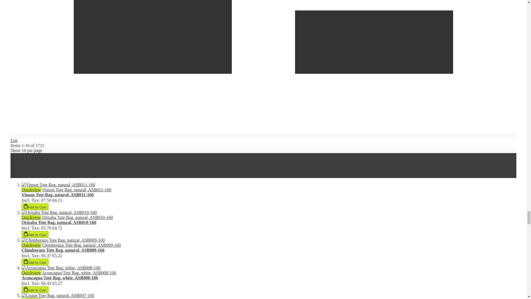  What do you see at coordinates (35, 290) in the screenshot?
I see `Add to Cart` at bounding box center [35, 290].